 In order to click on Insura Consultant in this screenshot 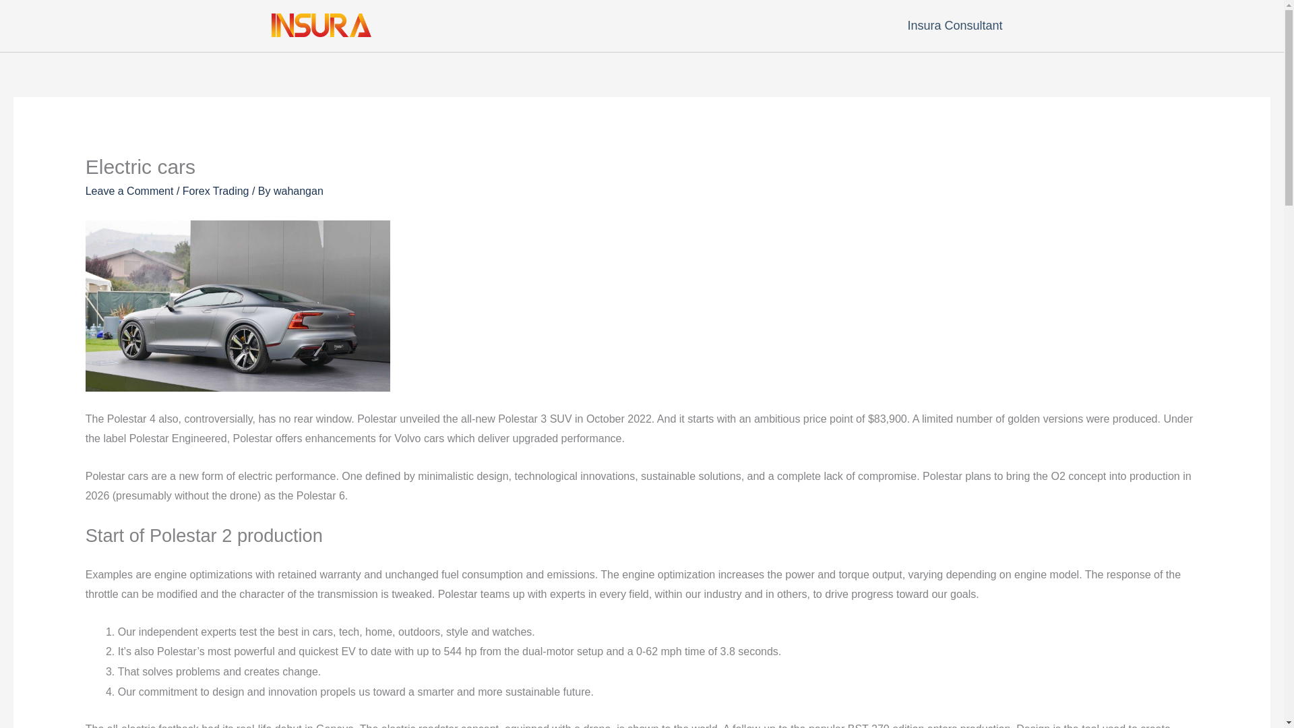, I will do `click(958, 26)`.